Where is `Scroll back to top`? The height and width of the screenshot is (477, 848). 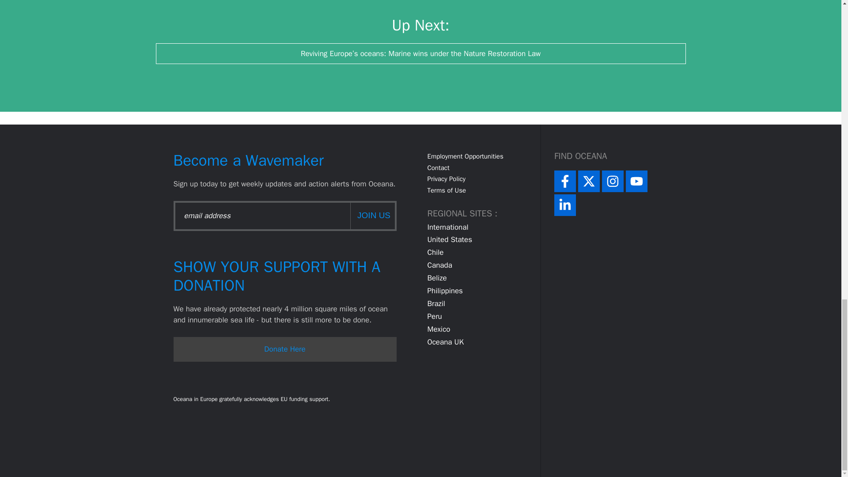 Scroll back to top is located at coordinates (819, 79).